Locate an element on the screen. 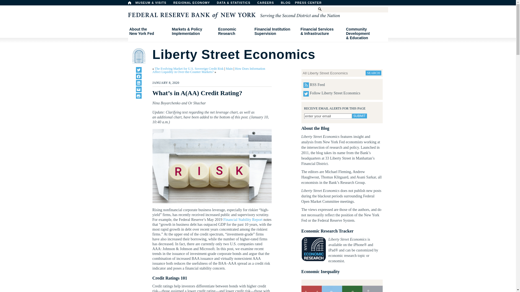  Submit is located at coordinates (359, 116).